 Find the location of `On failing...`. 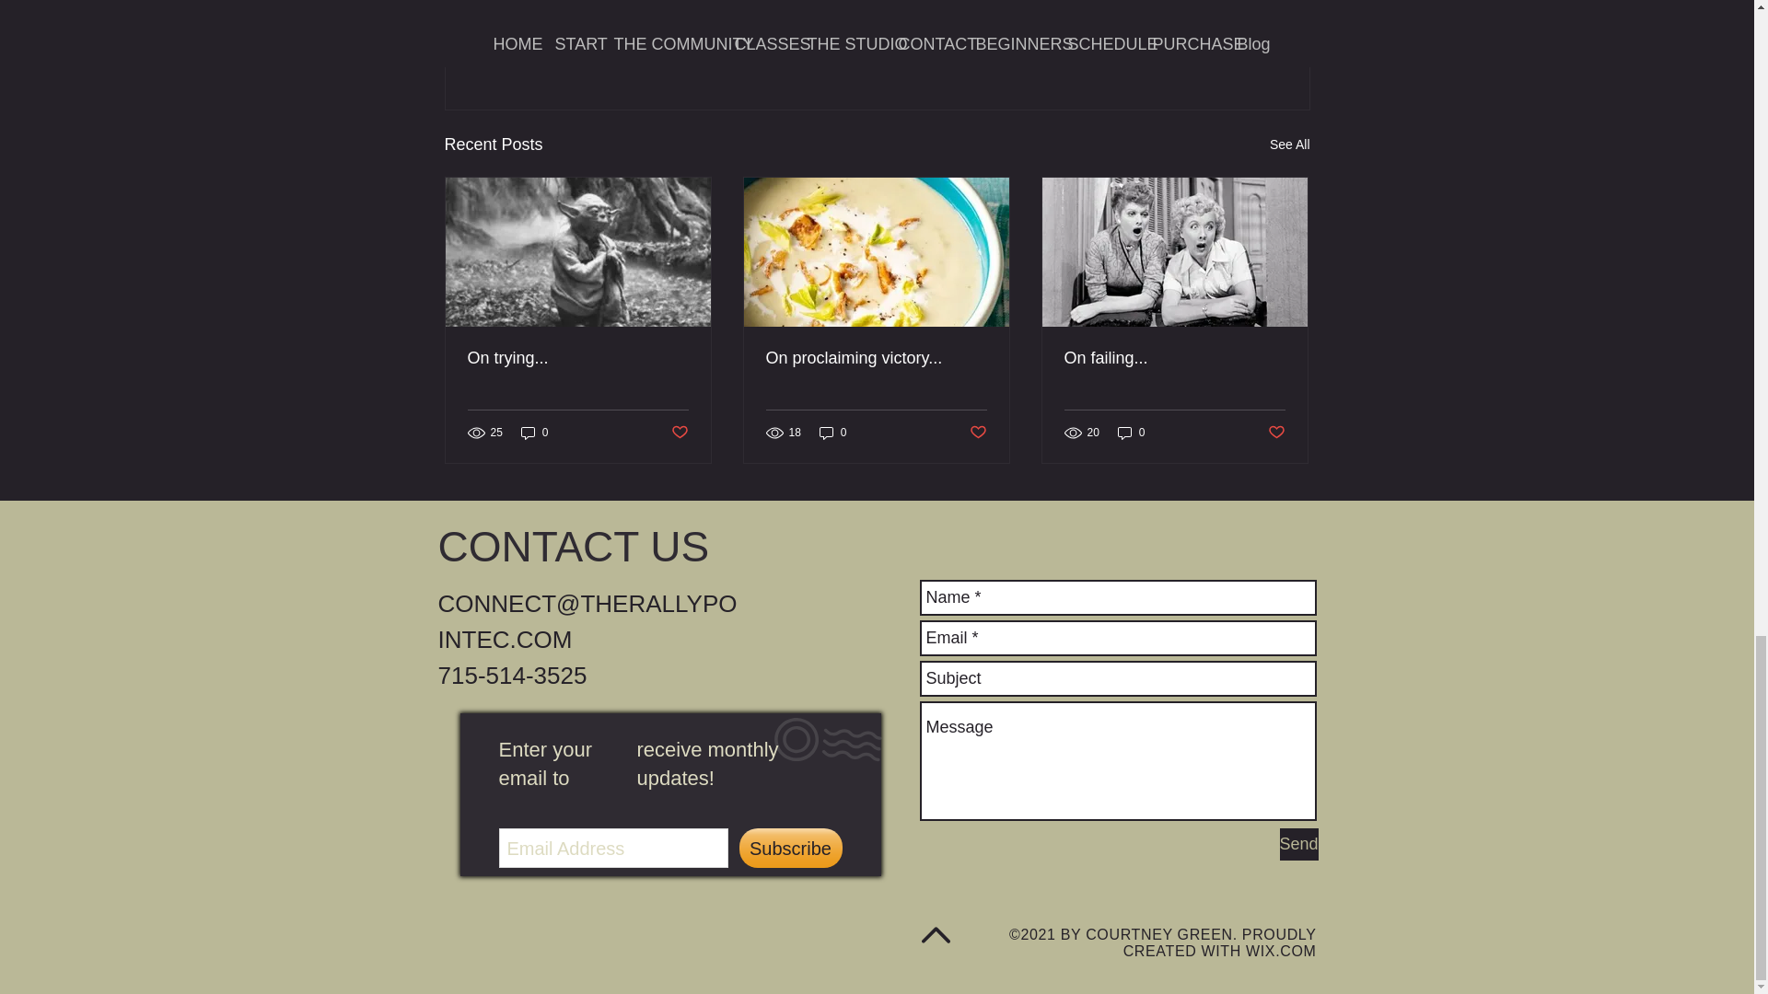

On failing... is located at coordinates (1174, 358).